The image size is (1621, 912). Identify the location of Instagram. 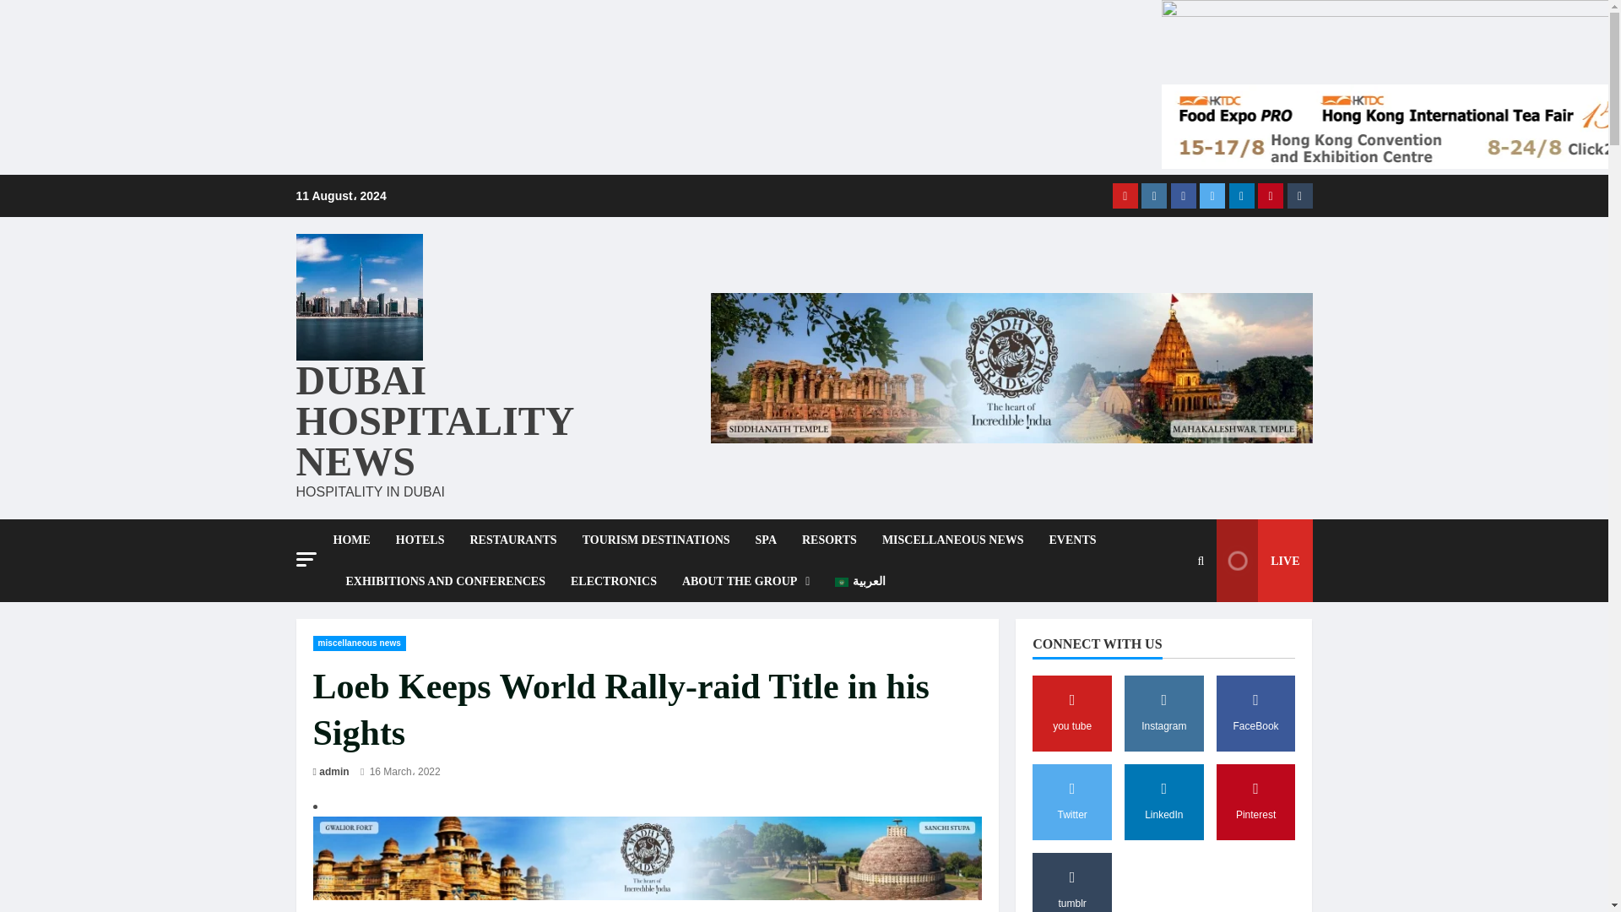
(1153, 196).